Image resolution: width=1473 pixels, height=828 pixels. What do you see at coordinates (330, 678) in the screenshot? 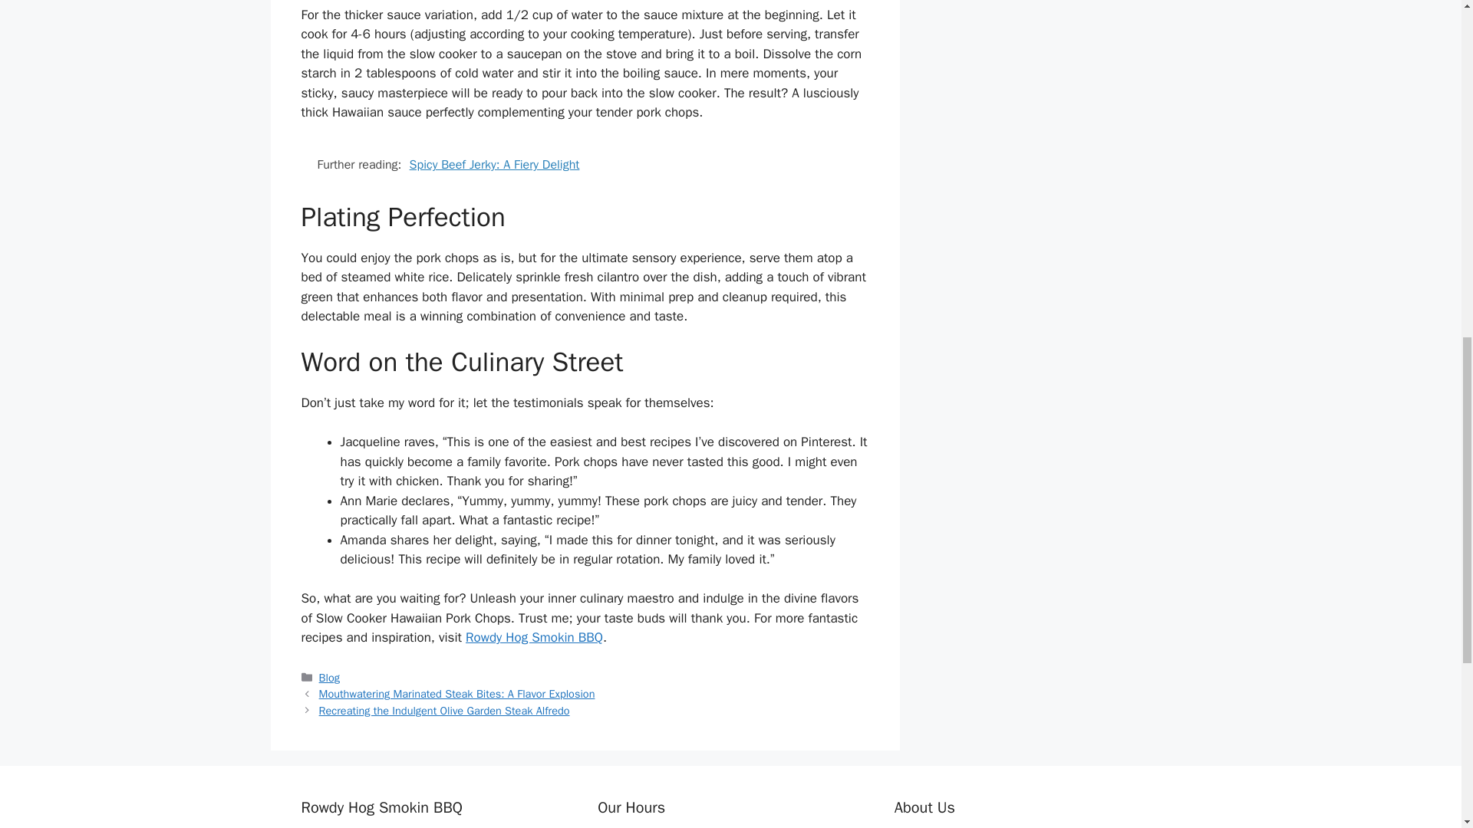
I see `Blog` at bounding box center [330, 678].